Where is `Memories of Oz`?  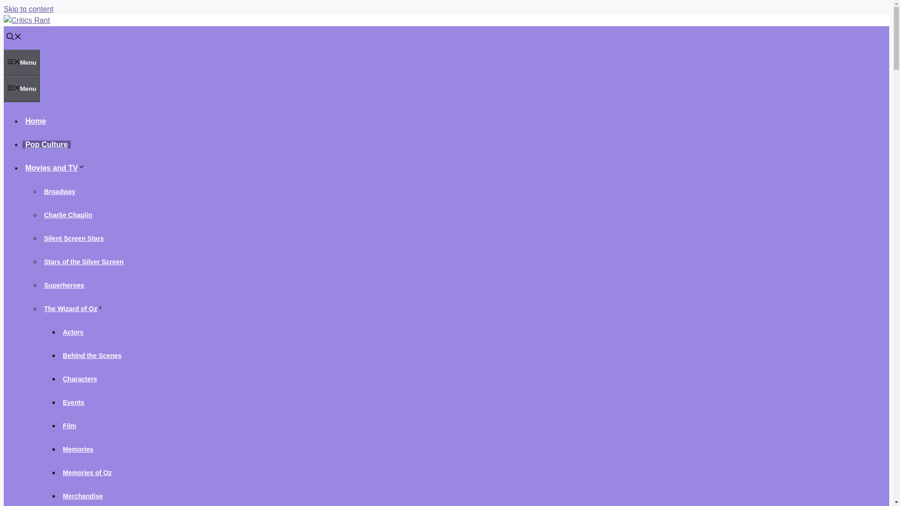 Memories of Oz is located at coordinates (87, 473).